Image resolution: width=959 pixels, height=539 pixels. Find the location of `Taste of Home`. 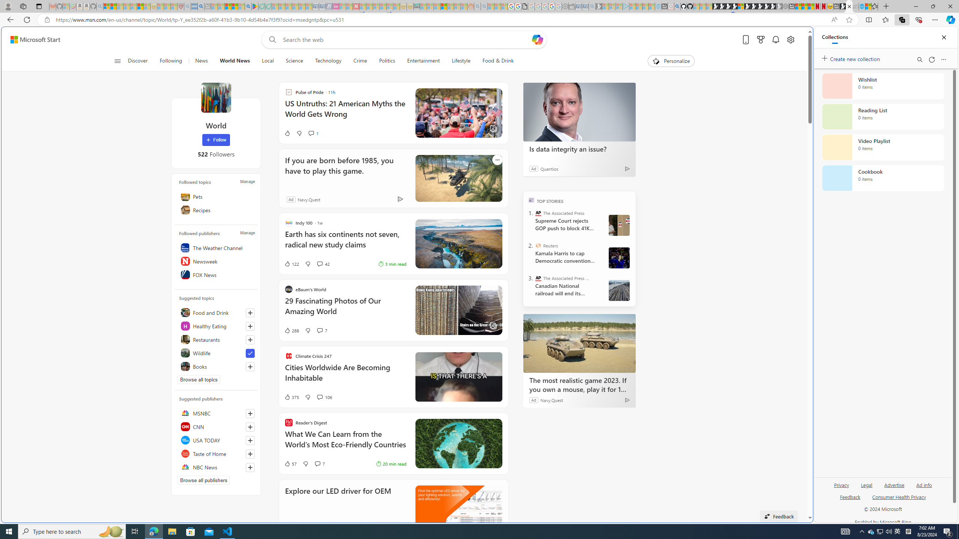

Taste of Home is located at coordinates (216, 454).